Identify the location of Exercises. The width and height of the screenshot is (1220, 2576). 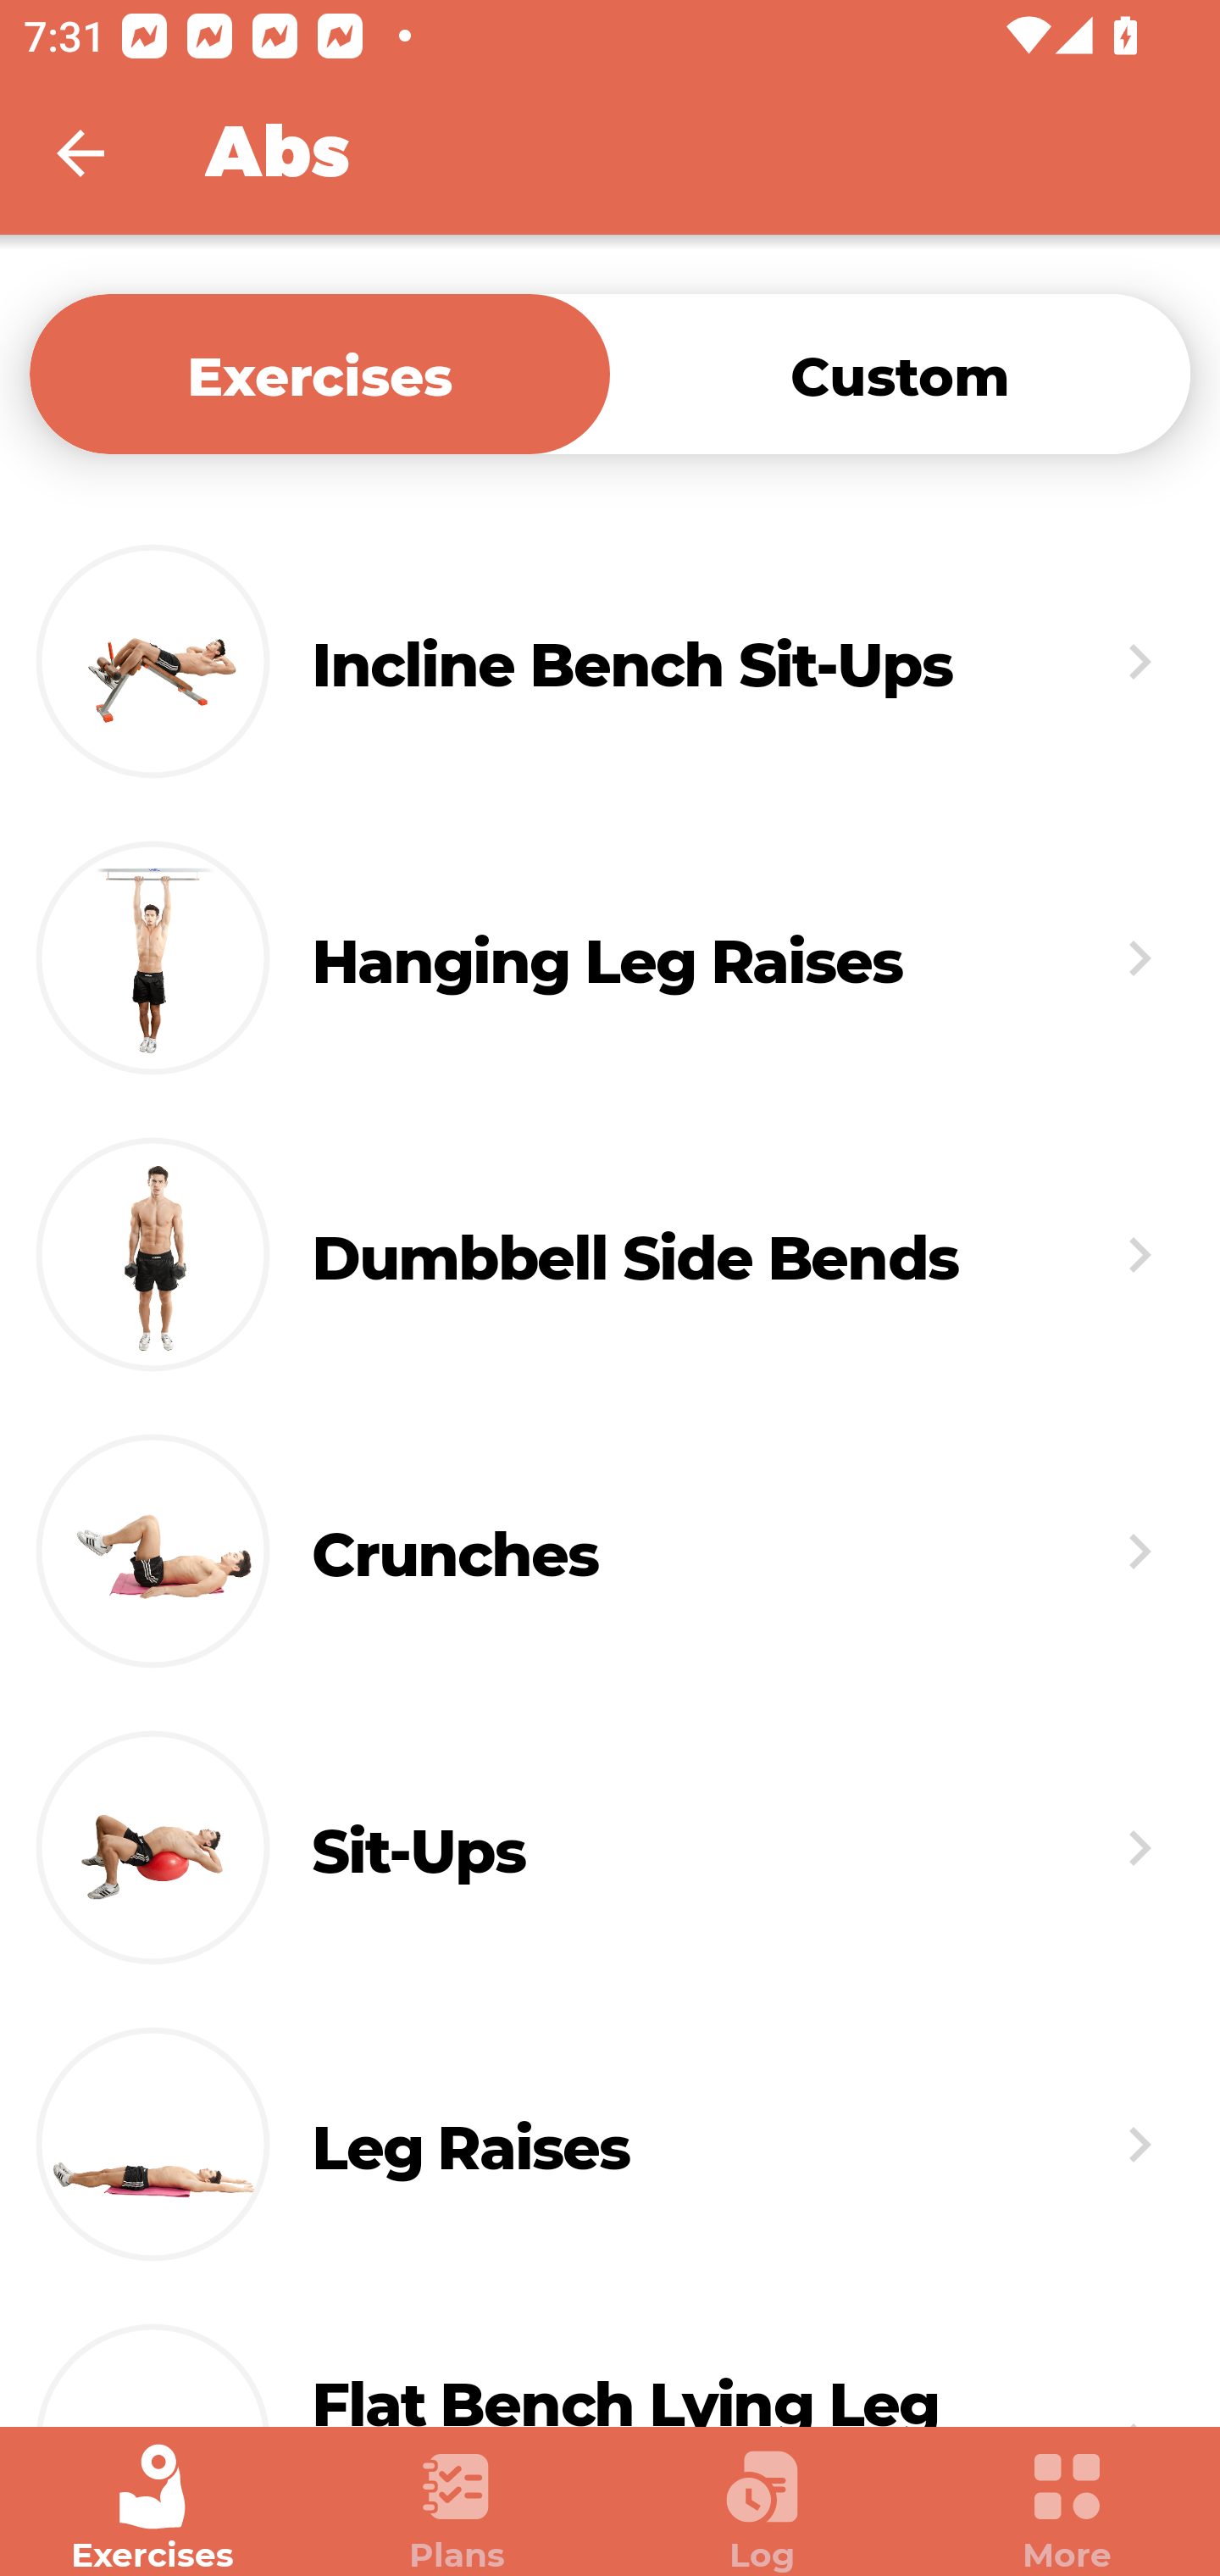
(319, 373).